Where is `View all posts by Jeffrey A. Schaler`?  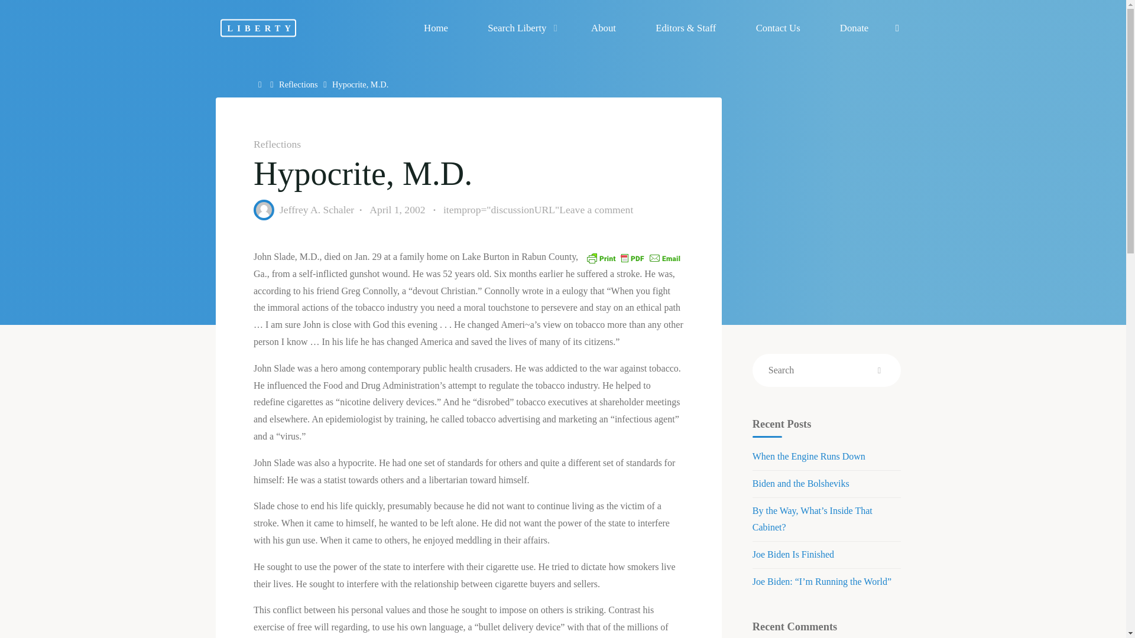
View all posts by Jeffrey A. Schaler is located at coordinates (316, 209).